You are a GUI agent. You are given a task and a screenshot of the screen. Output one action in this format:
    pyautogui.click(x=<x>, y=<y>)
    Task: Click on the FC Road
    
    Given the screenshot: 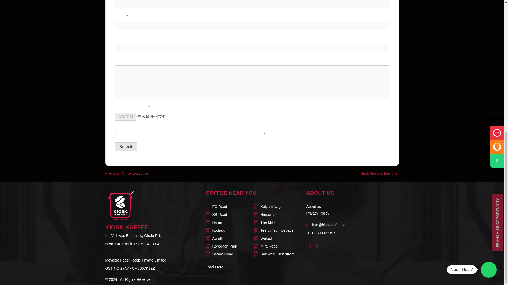 What is the action you would take?
    pyautogui.click(x=231, y=207)
    